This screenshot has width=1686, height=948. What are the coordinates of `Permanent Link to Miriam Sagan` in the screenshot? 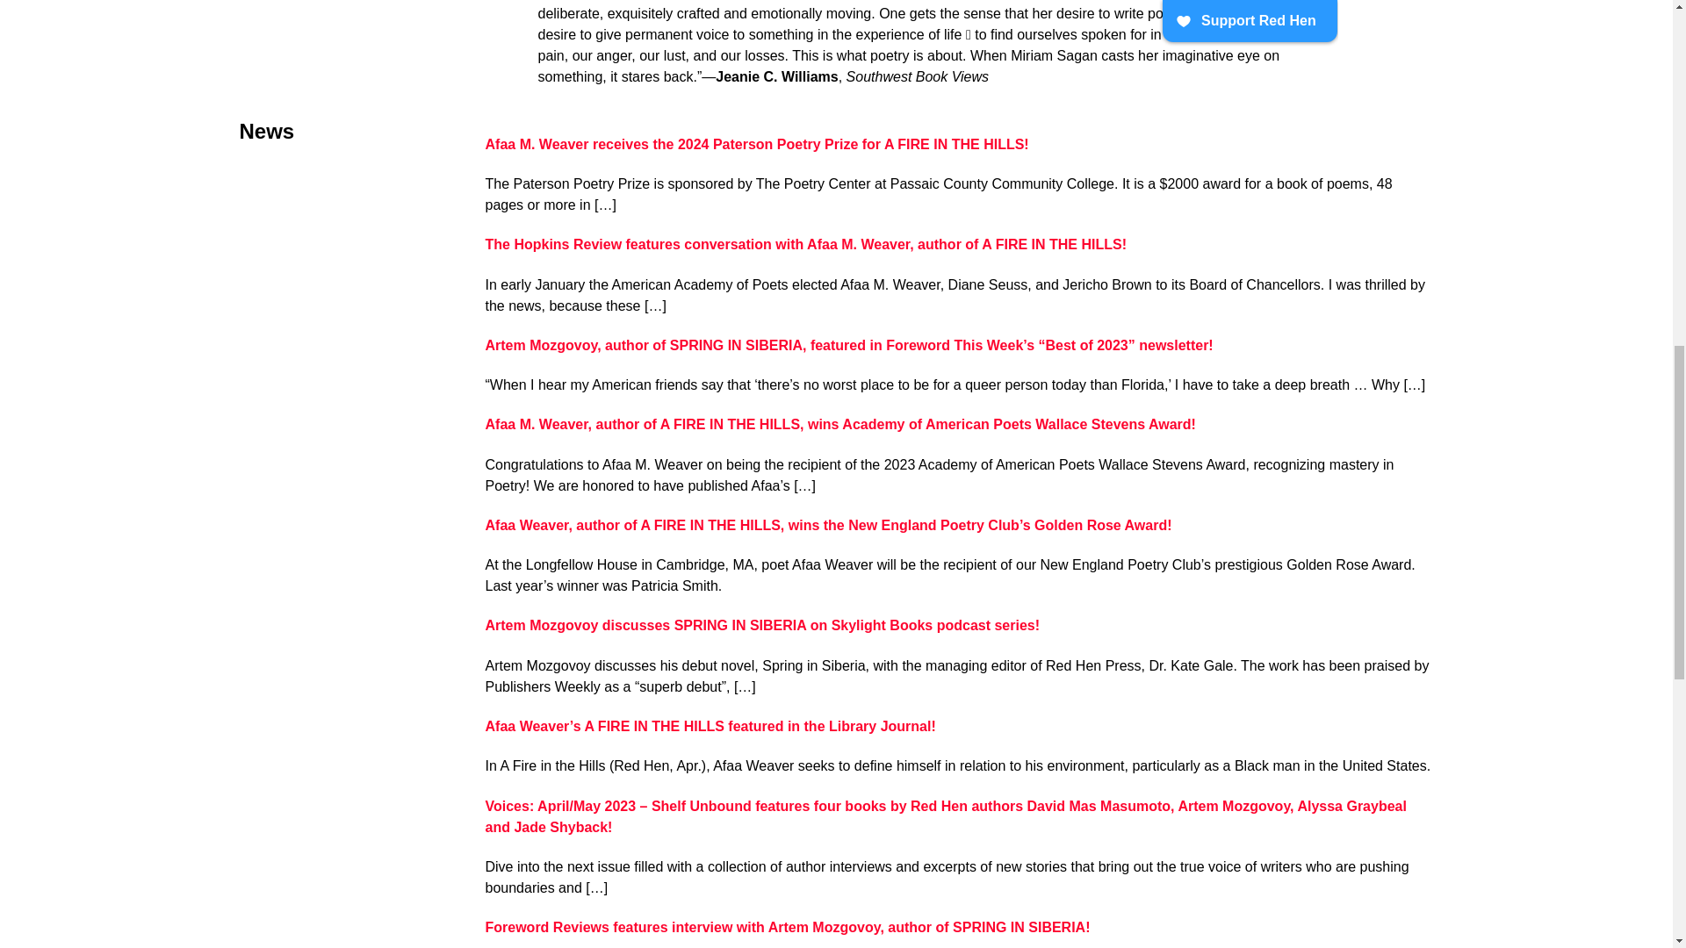 It's located at (839, 425).